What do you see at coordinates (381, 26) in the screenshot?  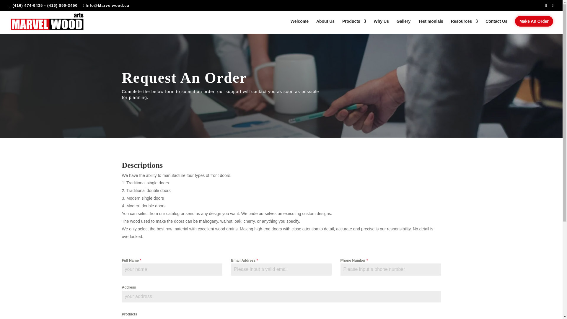 I see `Why Us` at bounding box center [381, 26].